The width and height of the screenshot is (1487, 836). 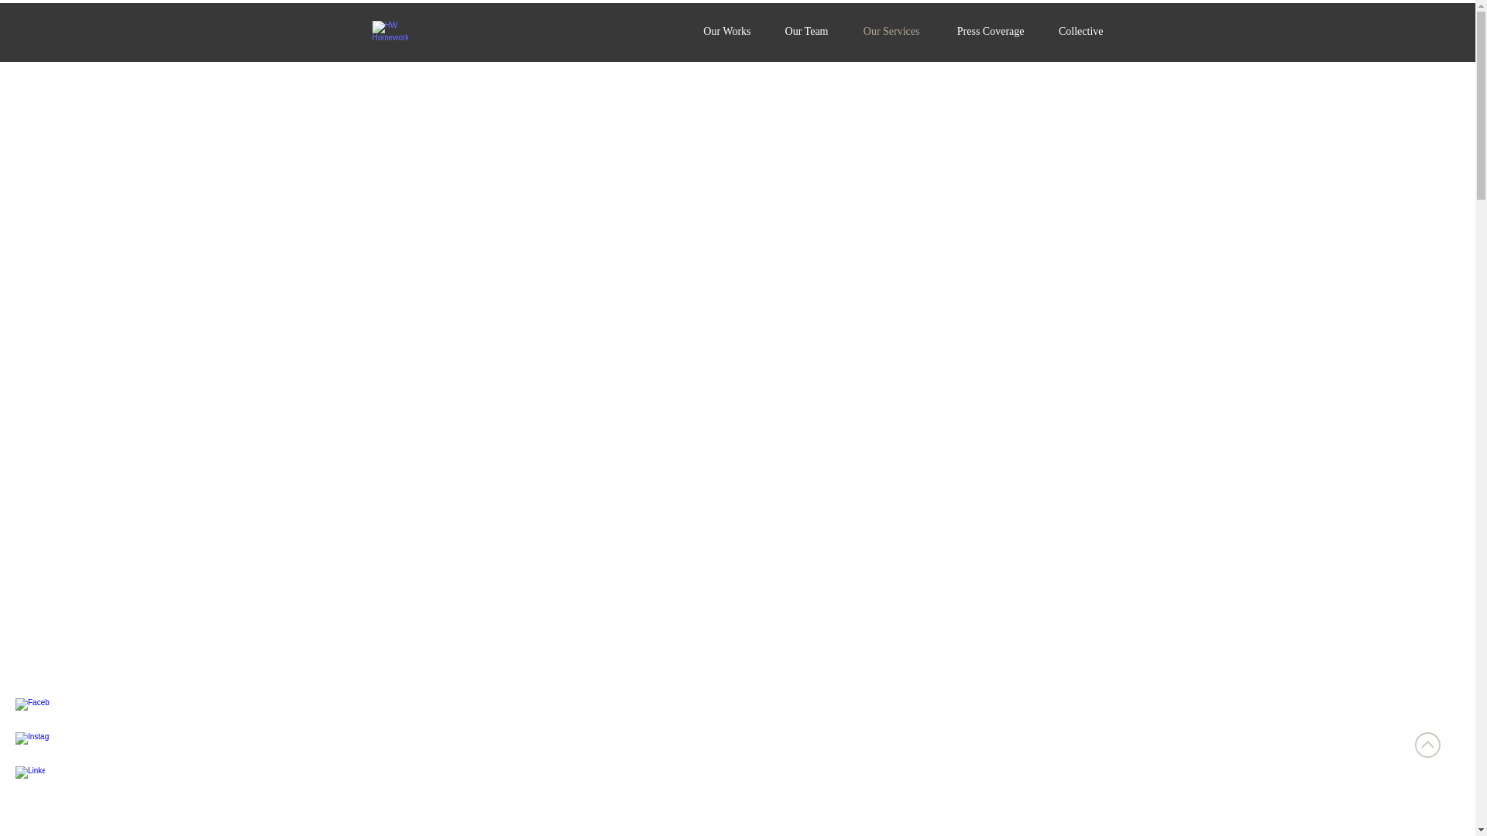 What do you see at coordinates (982, 31) in the screenshot?
I see `Press Coverage` at bounding box center [982, 31].